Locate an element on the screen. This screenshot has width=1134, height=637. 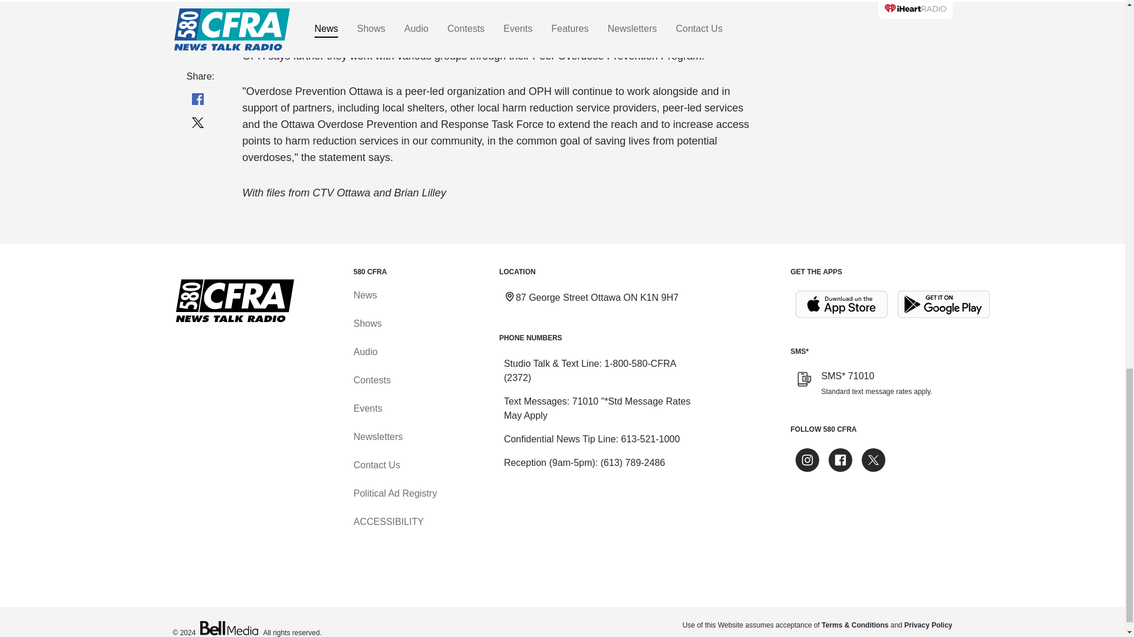
Shows is located at coordinates (367, 323).